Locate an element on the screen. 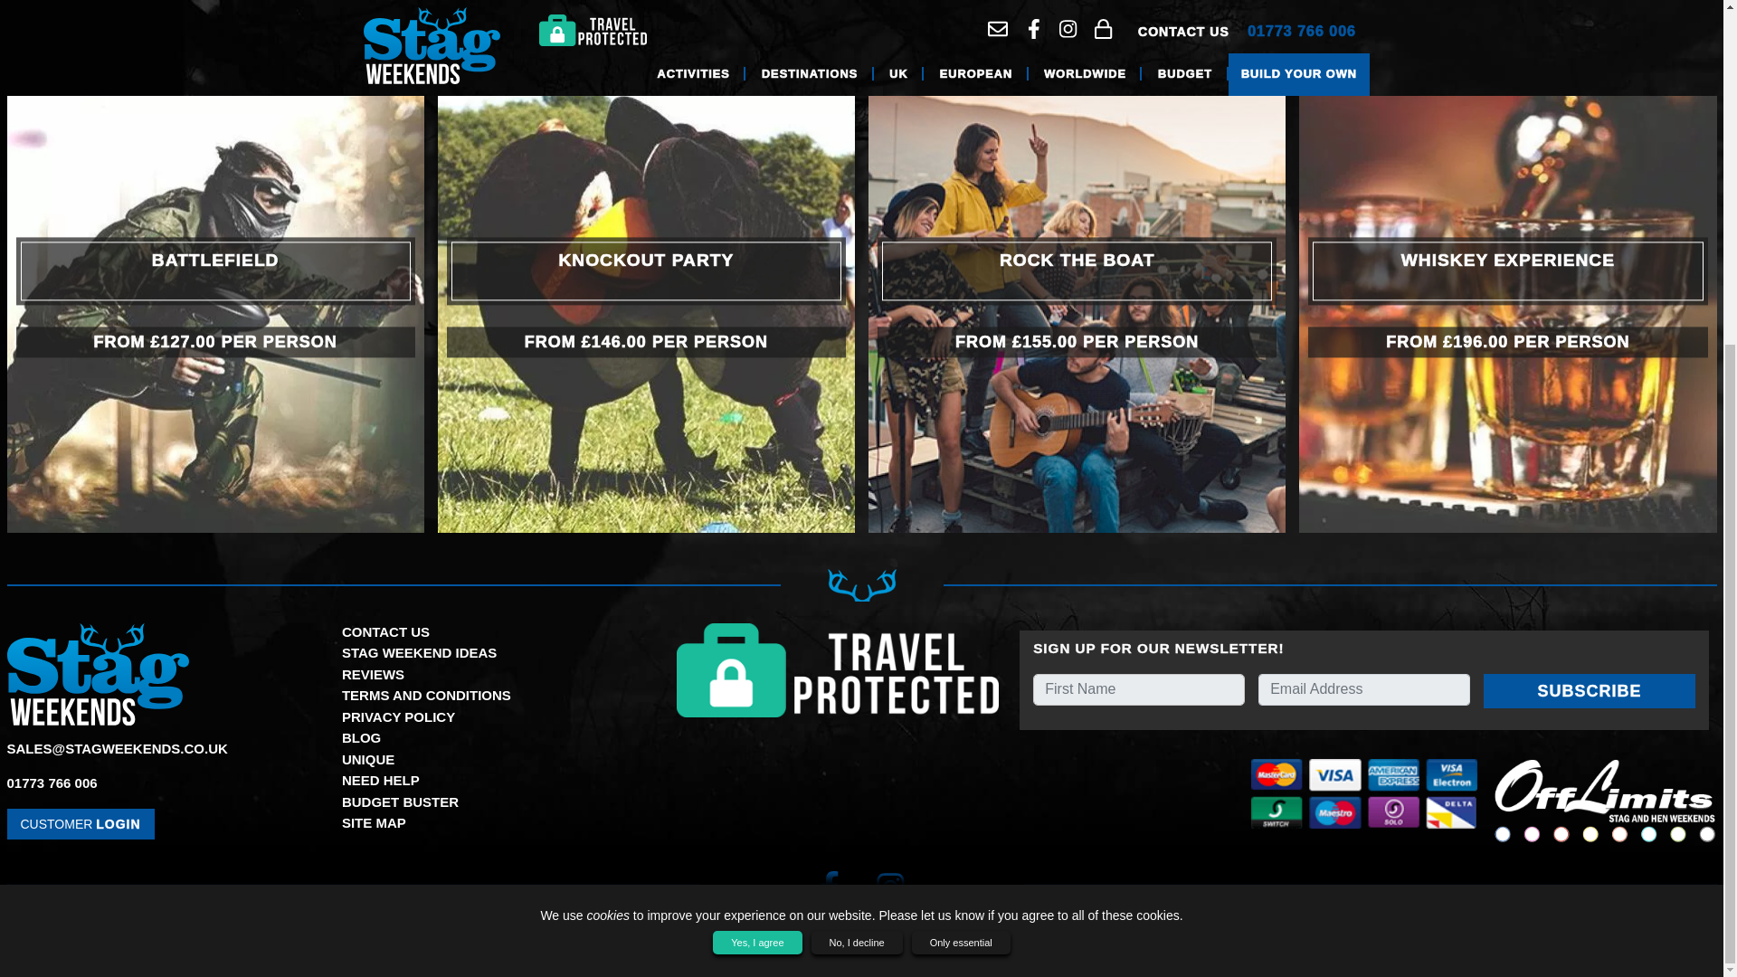 This screenshot has height=977, width=1737. UNIQUE is located at coordinates (367, 758).